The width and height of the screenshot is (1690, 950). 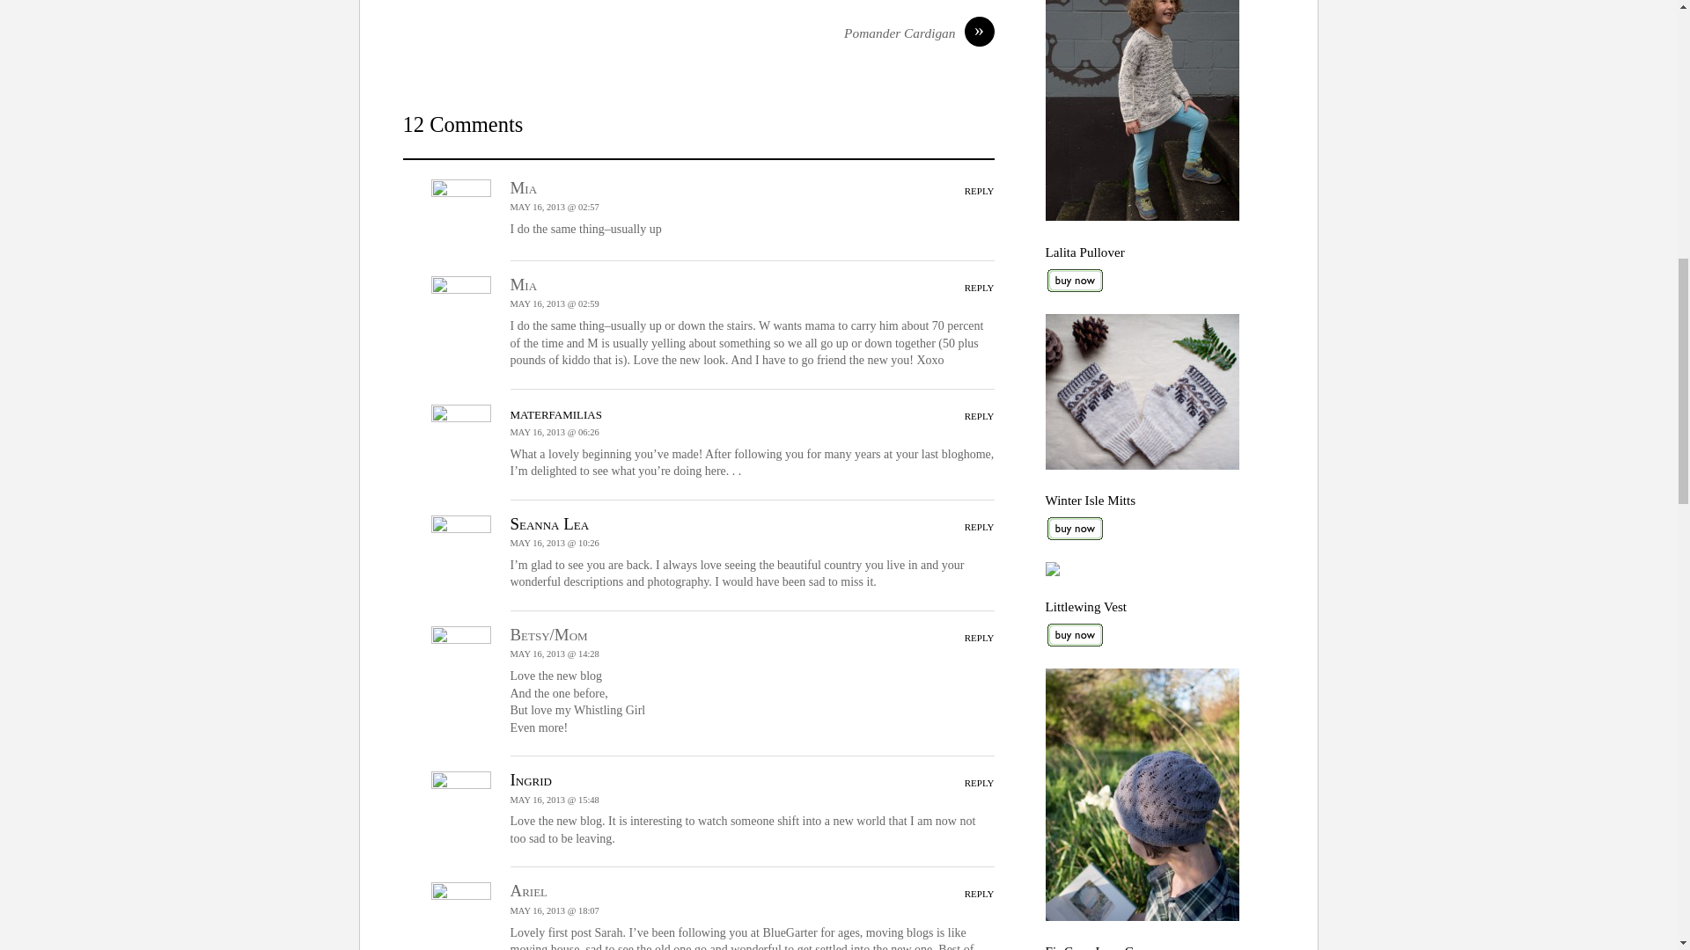 I want to click on REPLY, so click(x=980, y=783).